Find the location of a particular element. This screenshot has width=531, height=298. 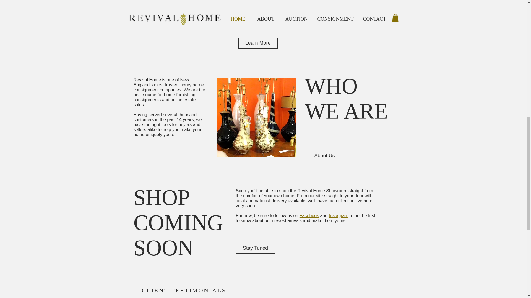

About Us is located at coordinates (324, 156).